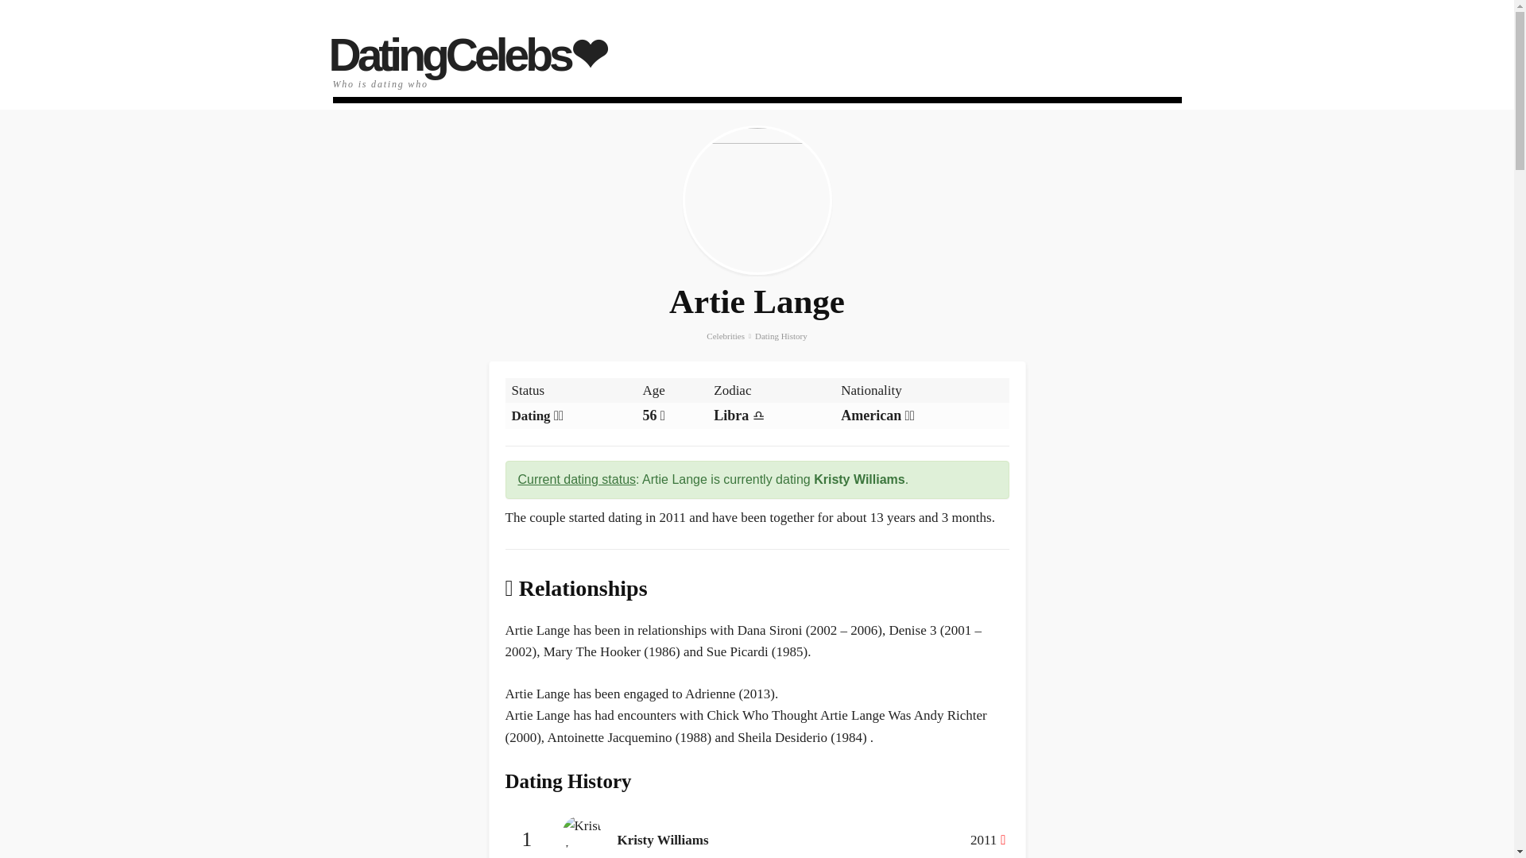  Describe the element at coordinates (780, 335) in the screenshot. I see `Dating History` at that location.